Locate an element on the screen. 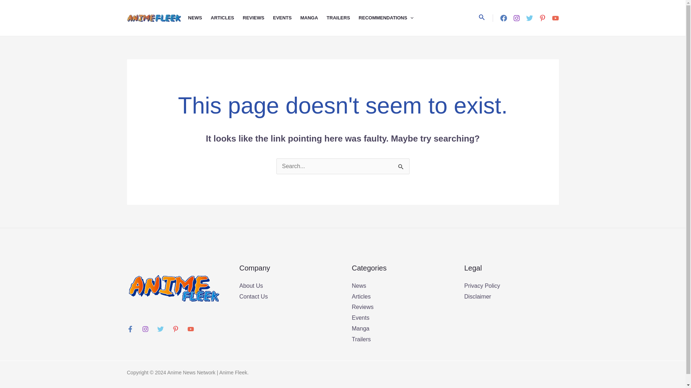 This screenshot has height=388, width=691. Search is located at coordinates (401, 166).